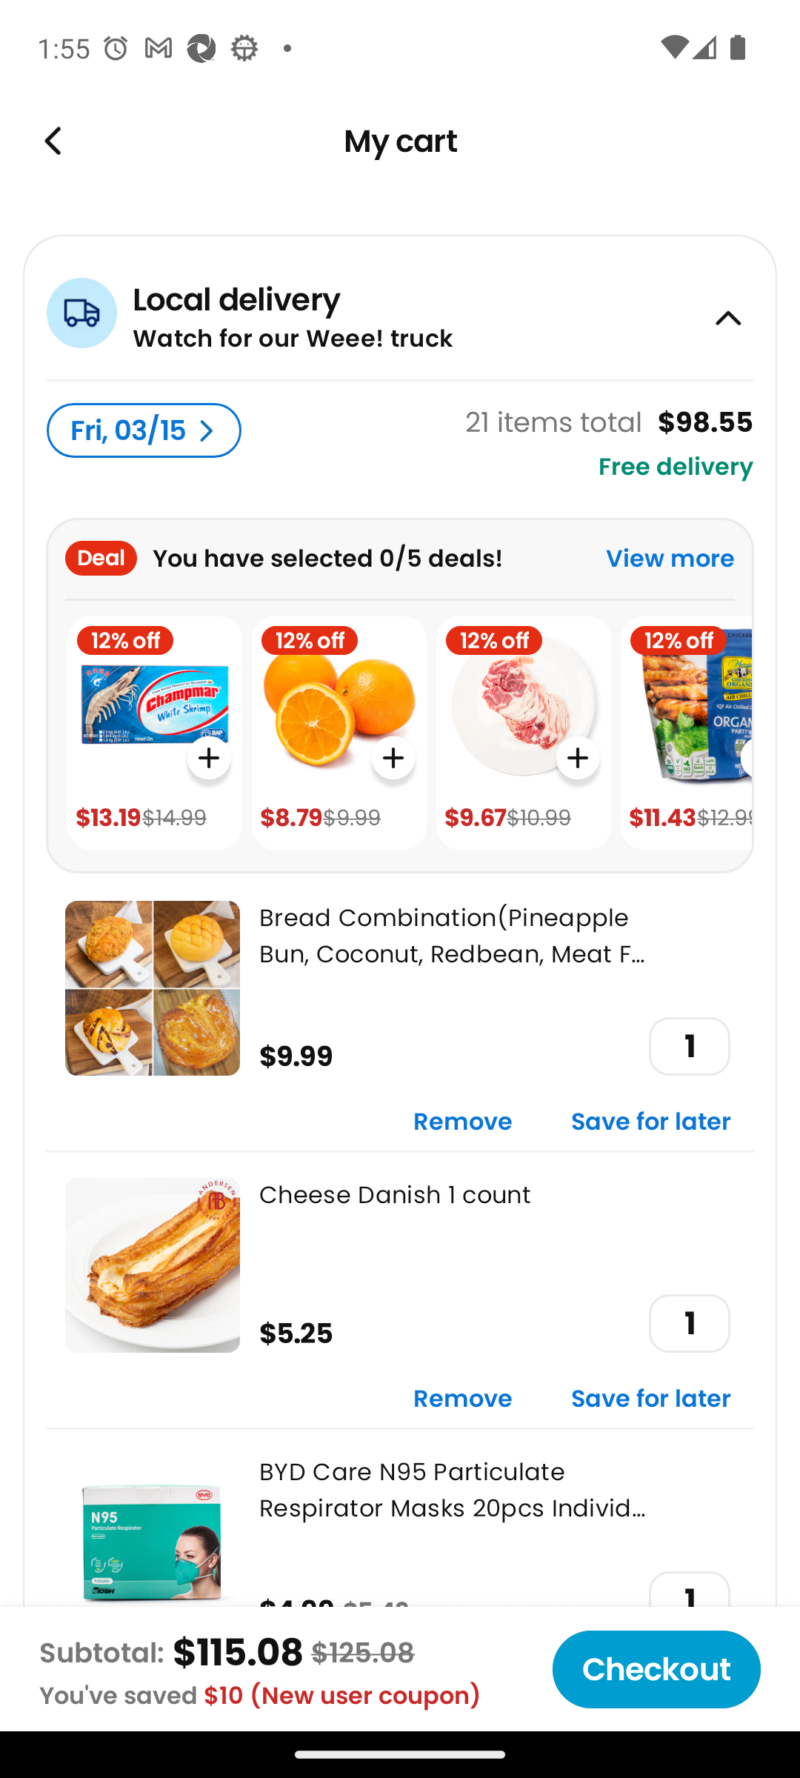 This screenshot has height=1778, width=800. Describe the element at coordinates (144, 431) in the screenshot. I see `Fri, 03/15` at that location.